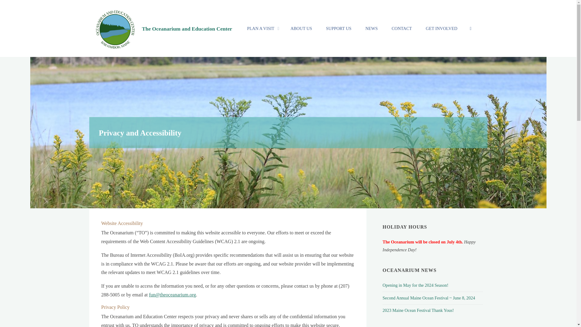 The height and width of the screenshot is (327, 581). What do you see at coordinates (339, 28) in the screenshot?
I see `SUPPORT US` at bounding box center [339, 28].